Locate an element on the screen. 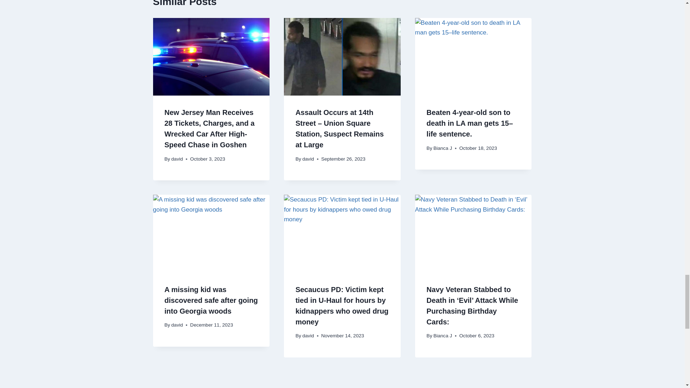 This screenshot has height=388, width=690. david is located at coordinates (177, 159).